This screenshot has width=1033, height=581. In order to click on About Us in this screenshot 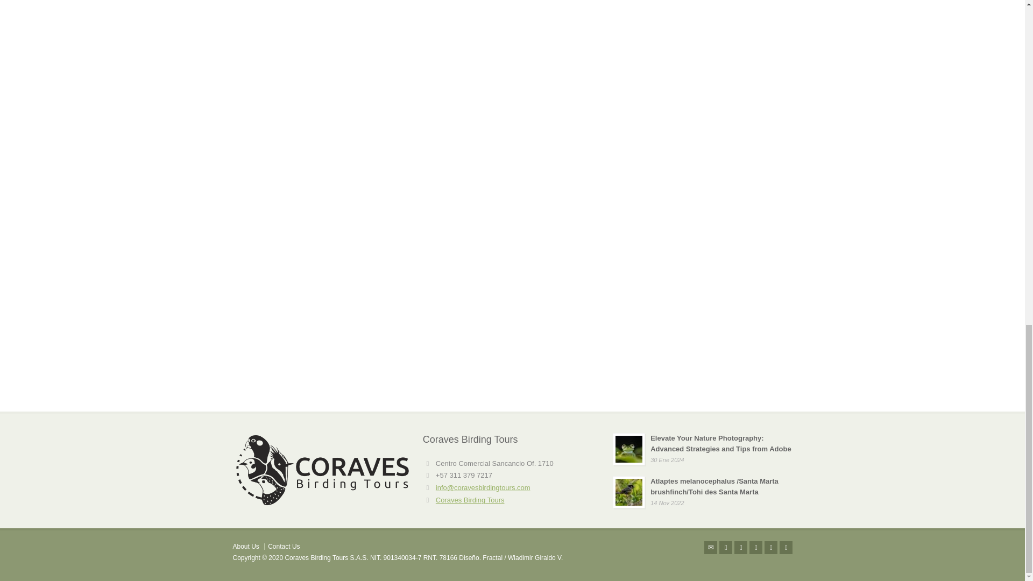, I will do `click(245, 546)`.